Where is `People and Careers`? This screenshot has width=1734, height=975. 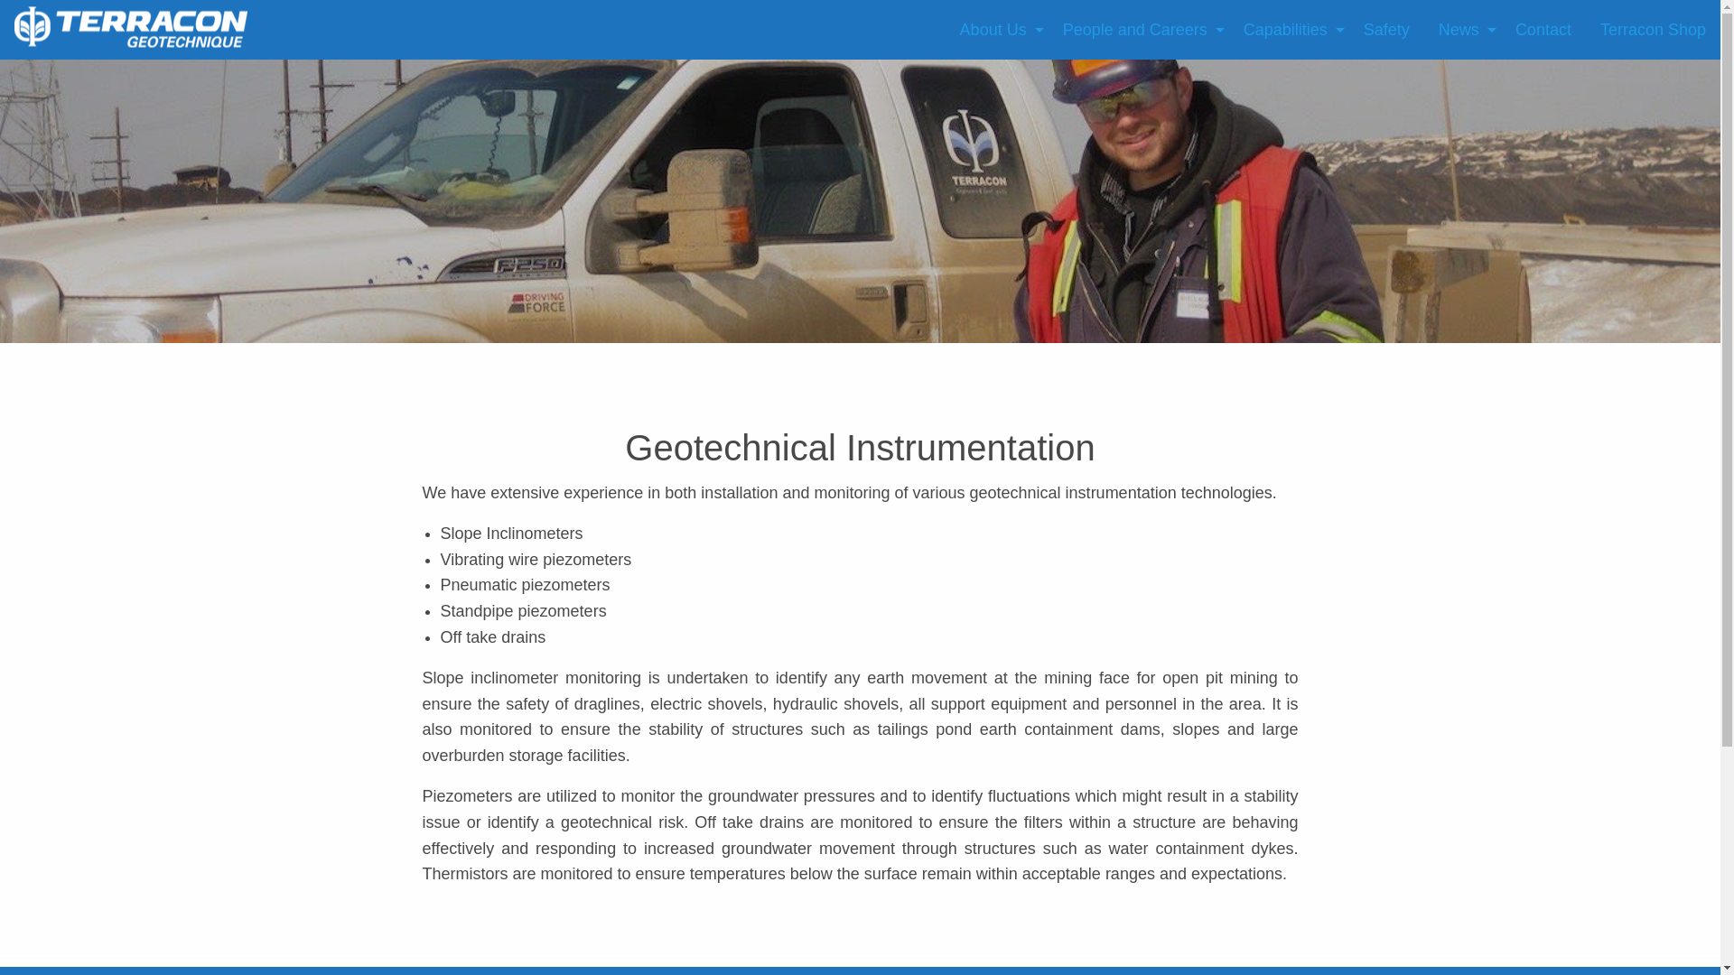 People and Careers is located at coordinates (1139, 29).